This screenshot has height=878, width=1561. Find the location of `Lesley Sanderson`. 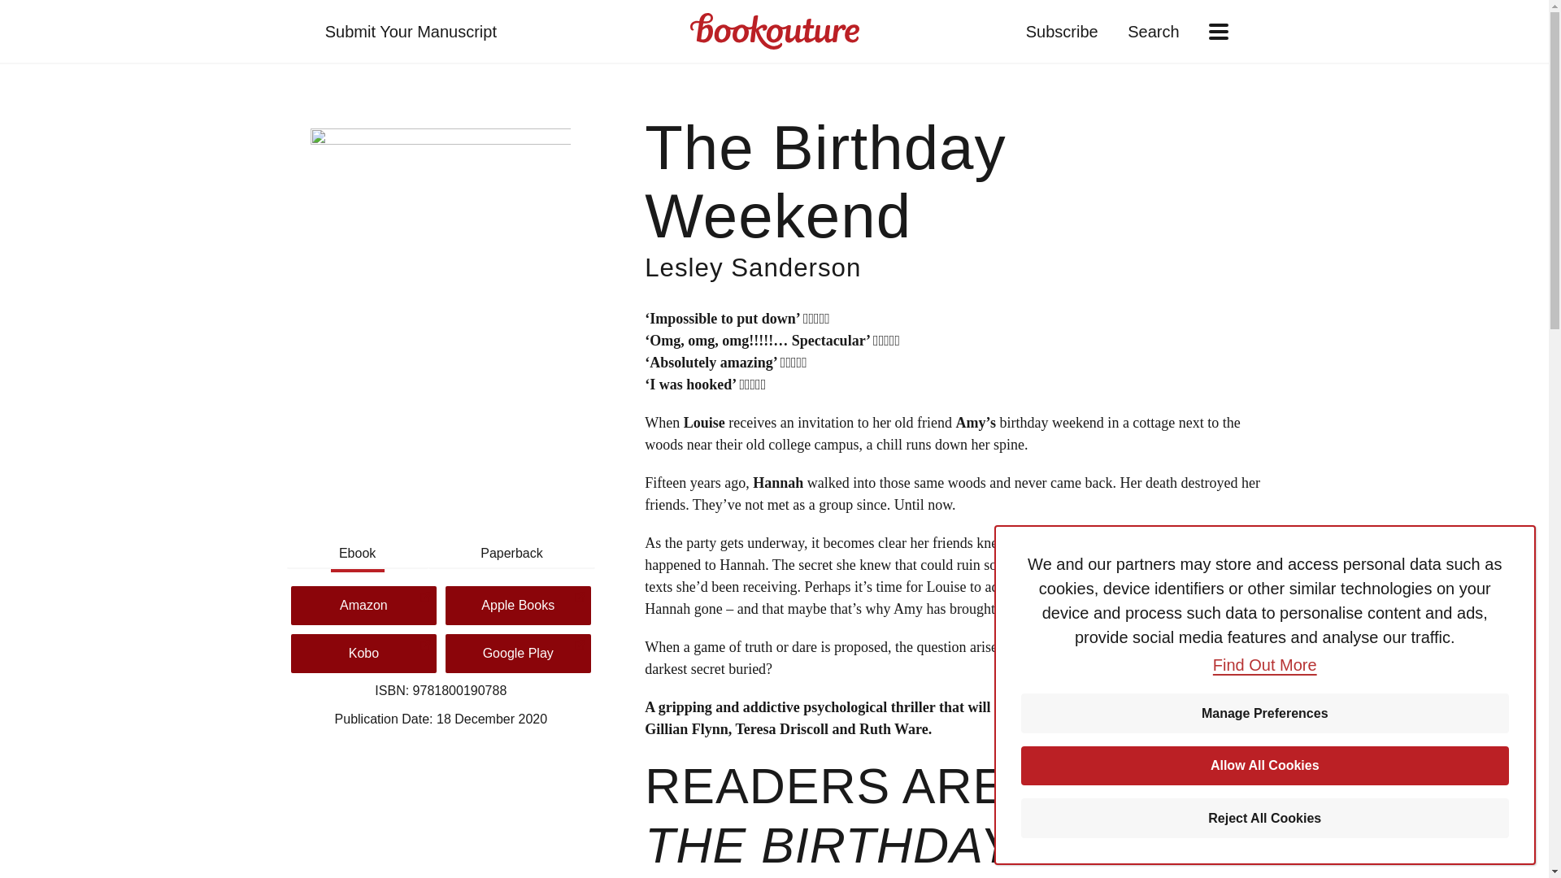

Lesley Sanderson is located at coordinates (753, 267).